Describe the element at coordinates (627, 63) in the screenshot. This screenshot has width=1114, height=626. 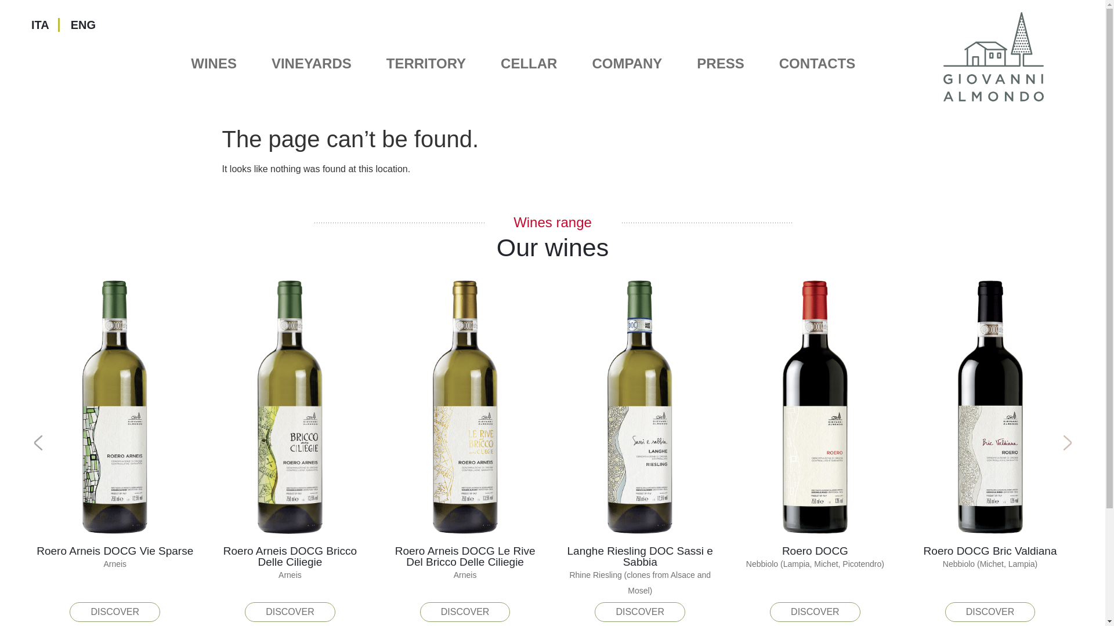
I see `COMPANY` at that location.